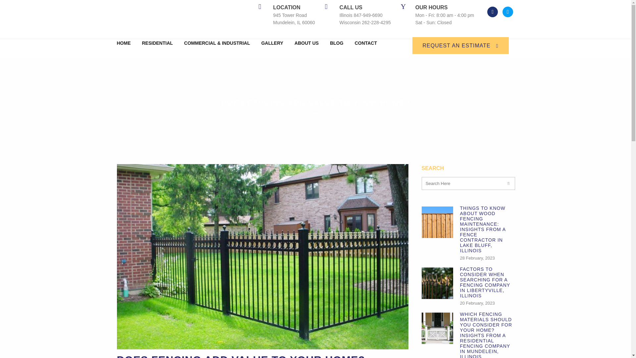 The width and height of the screenshot is (636, 358). Describe the element at coordinates (366, 43) in the screenshot. I see `CONTACT` at that location.